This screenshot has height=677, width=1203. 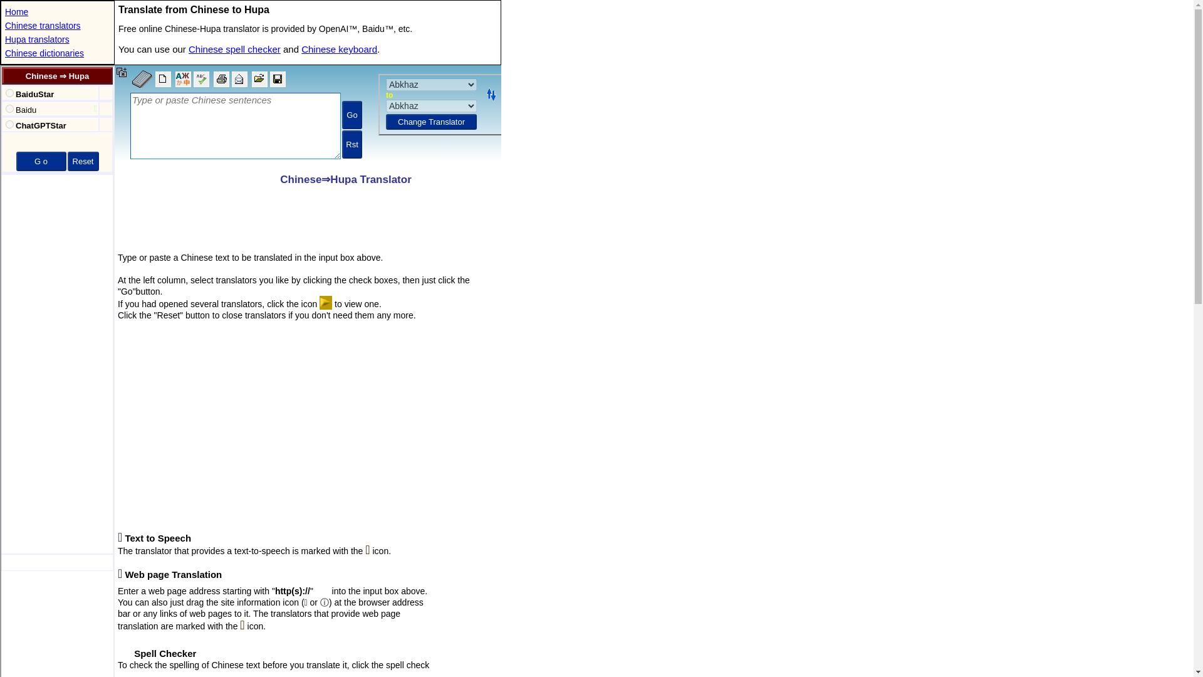 I want to click on Home, so click(x=16, y=11).